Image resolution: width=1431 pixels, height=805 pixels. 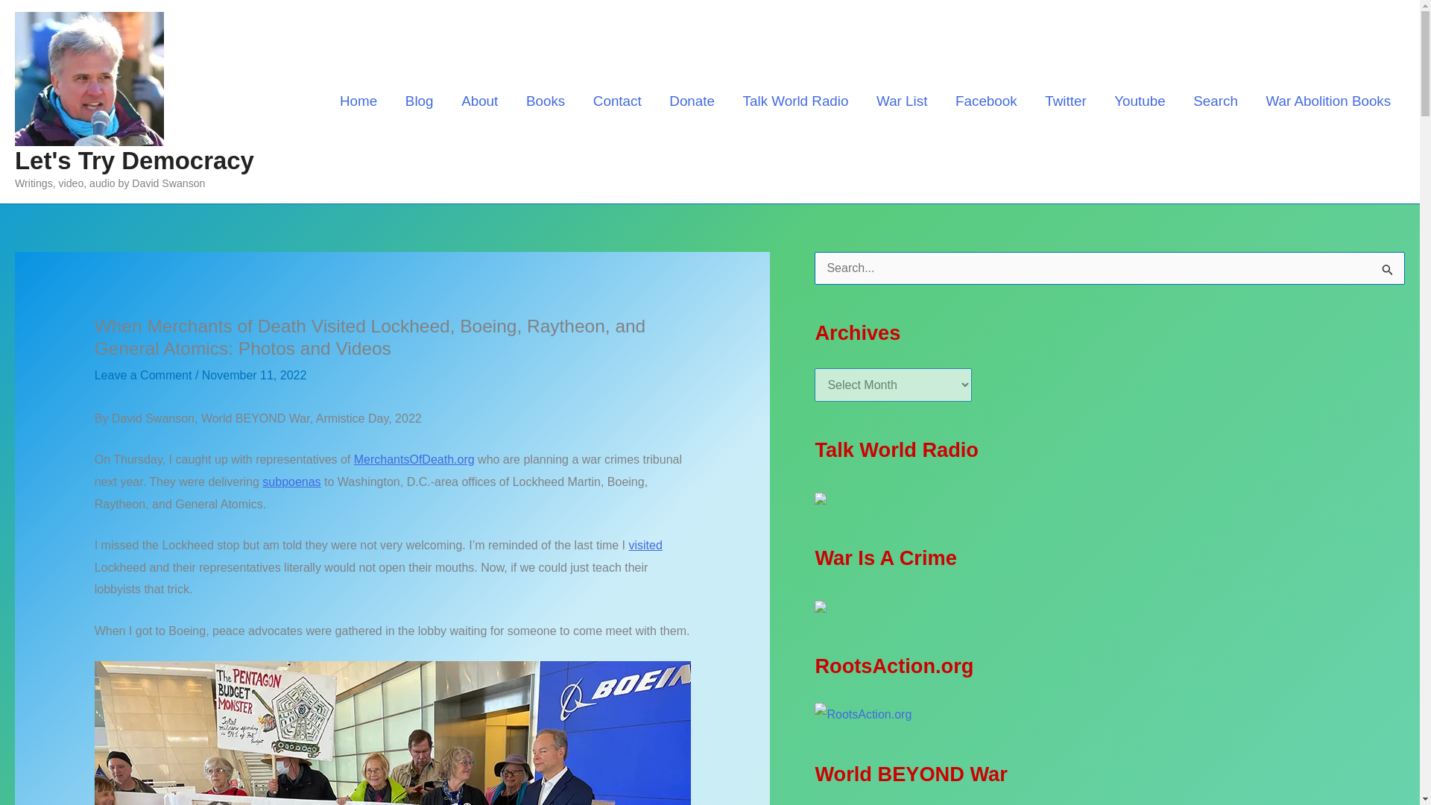 What do you see at coordinates (1140, 101) in the screenshot?
I see `Youtube` at bounding box center [1140, 101].